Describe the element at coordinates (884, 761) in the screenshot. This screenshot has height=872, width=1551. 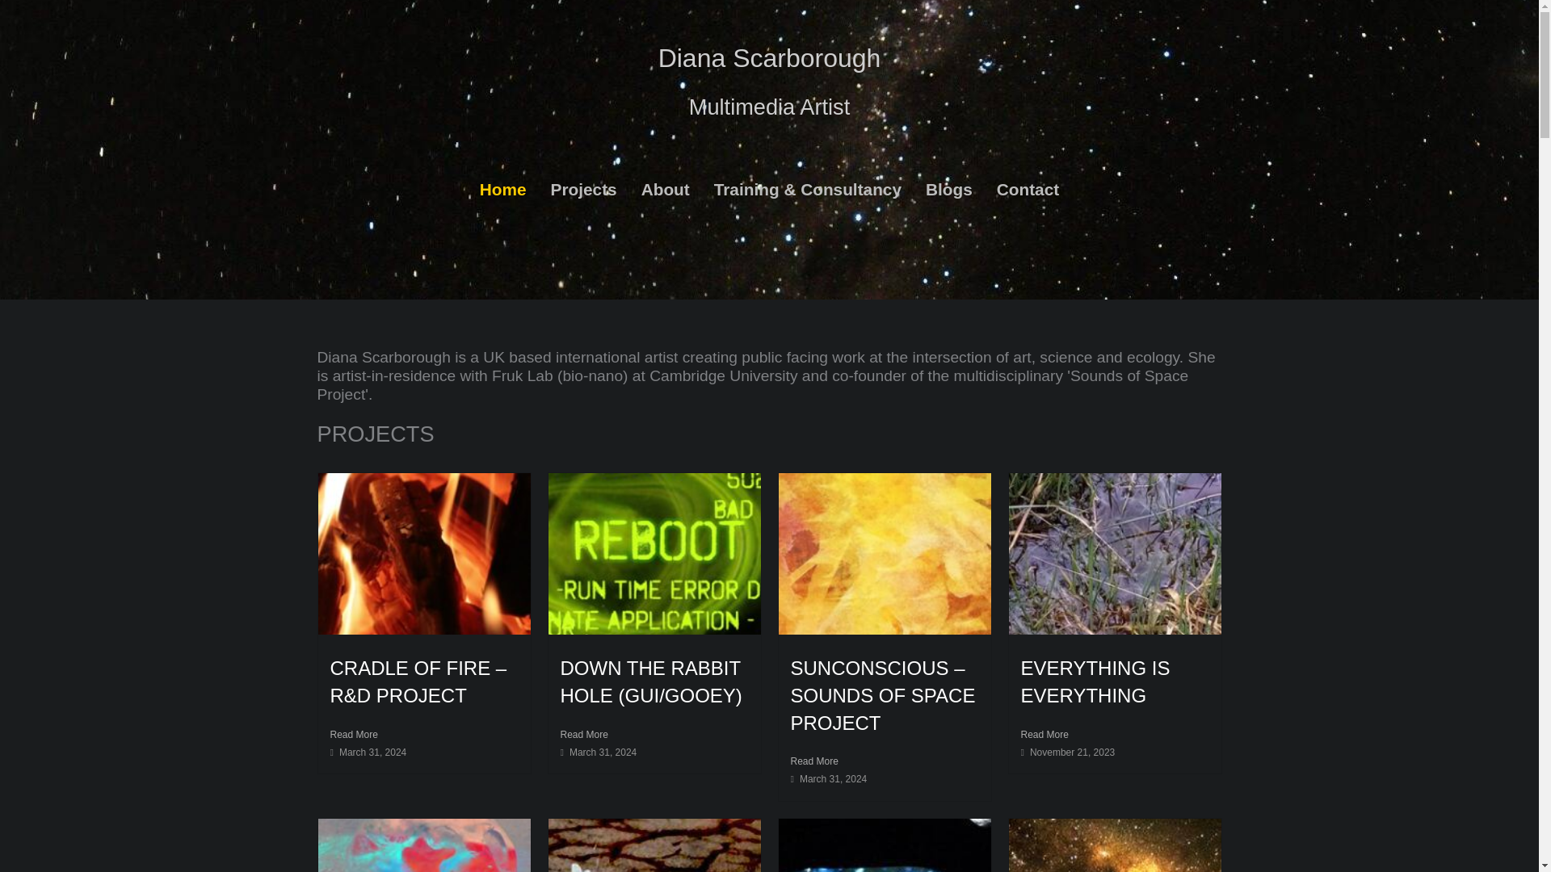
I see `Read More` at that location.